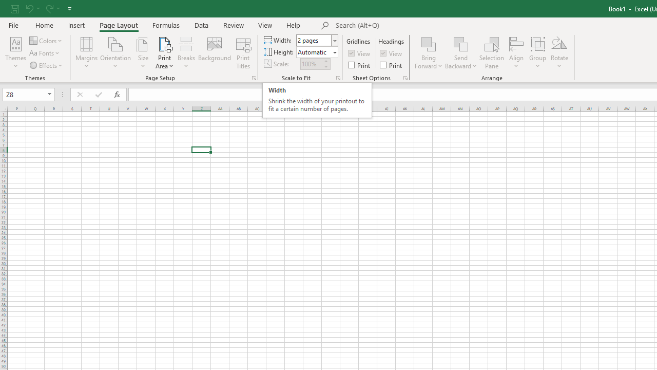 The height and width of the screenshot is (370, 657). Describe the element at coordinates (5, 6) in the screenshot. I see `System` at that location.